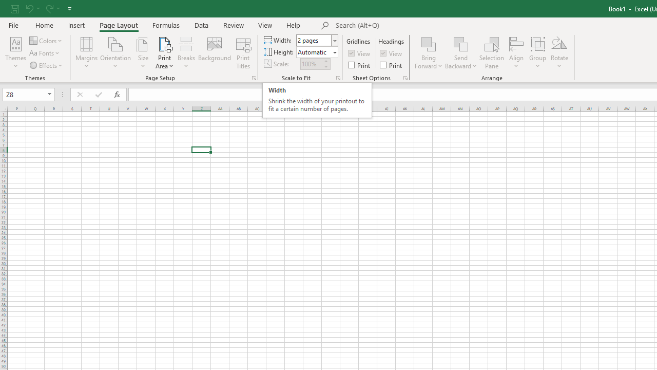 The height and width of the screenshot is (370, 657). Describe the element at coordinates (5, 6) in the screenshot. I see `System` at that location.